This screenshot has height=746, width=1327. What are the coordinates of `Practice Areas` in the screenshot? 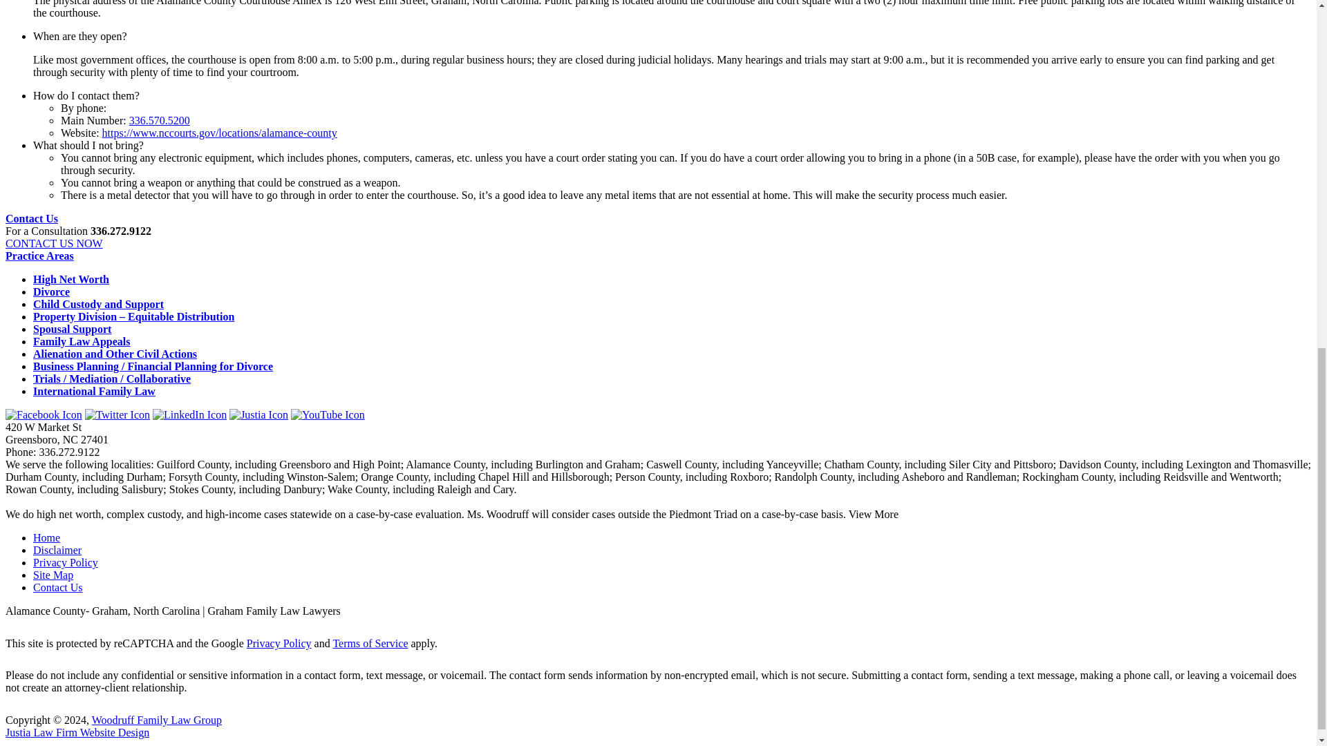 It's located at (39, 256).